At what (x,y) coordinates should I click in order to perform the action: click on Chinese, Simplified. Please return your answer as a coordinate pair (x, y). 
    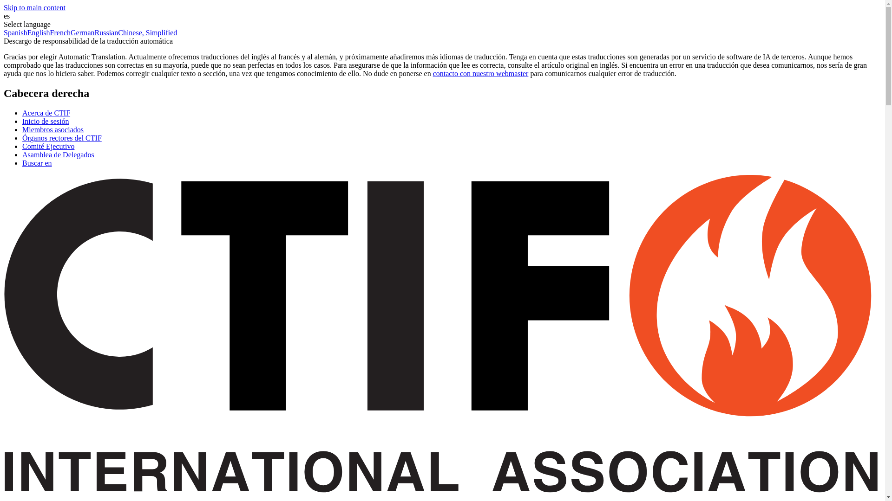
    Looking at the image, I should click on (147, 32).